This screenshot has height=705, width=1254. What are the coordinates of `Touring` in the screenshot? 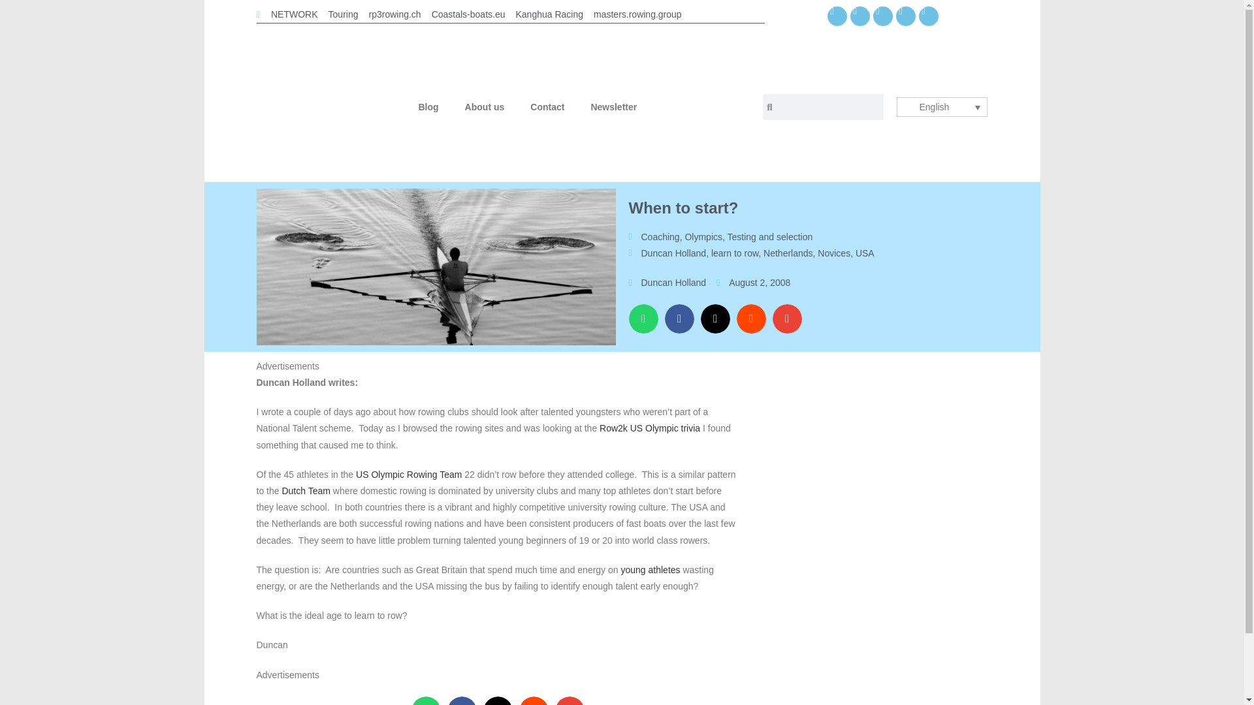 It's located at (344, 14).